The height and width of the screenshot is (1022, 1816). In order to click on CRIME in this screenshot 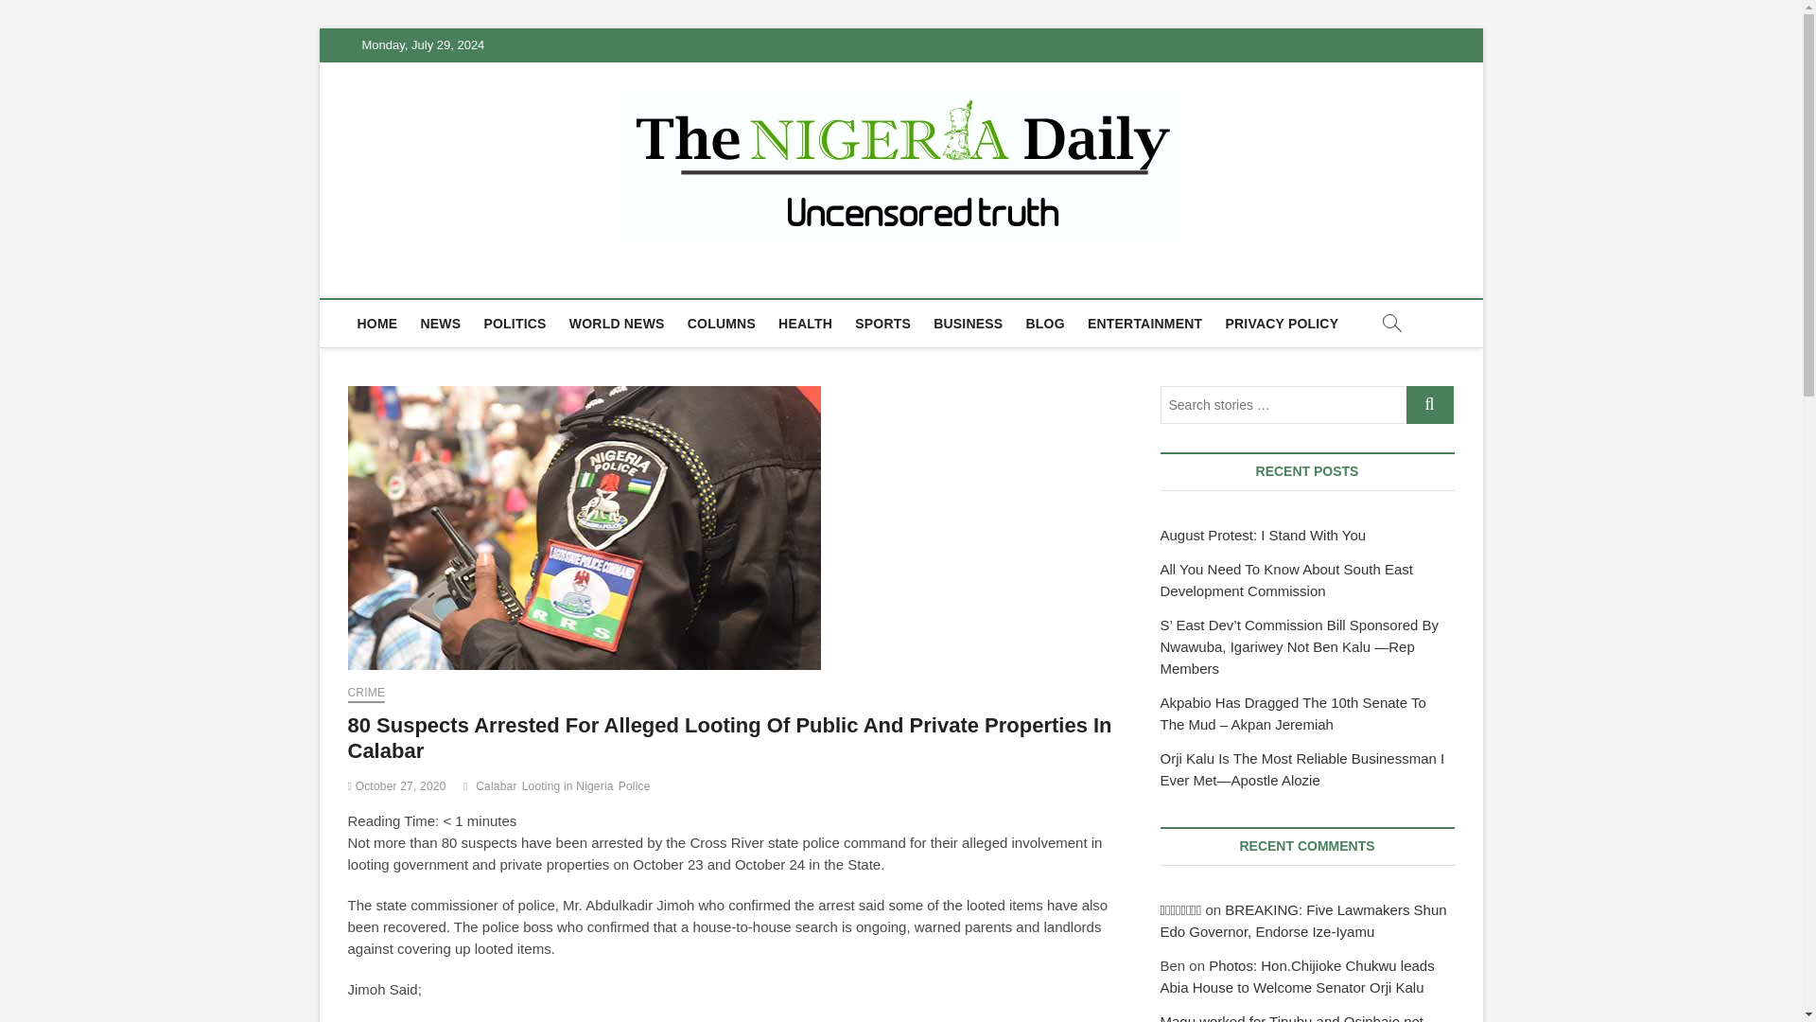, I will do `click(367, 695)`.